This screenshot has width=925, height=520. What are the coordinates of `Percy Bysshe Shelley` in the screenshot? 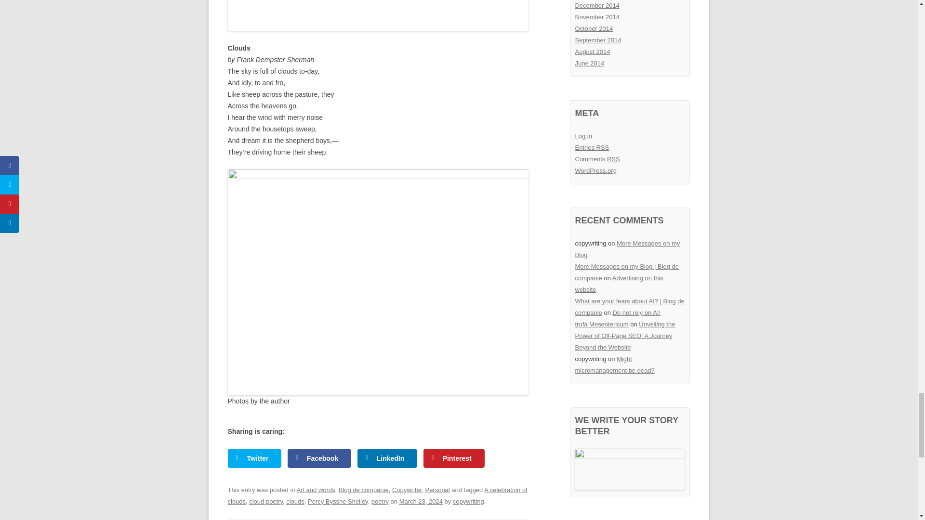 It's located at (338, 501).